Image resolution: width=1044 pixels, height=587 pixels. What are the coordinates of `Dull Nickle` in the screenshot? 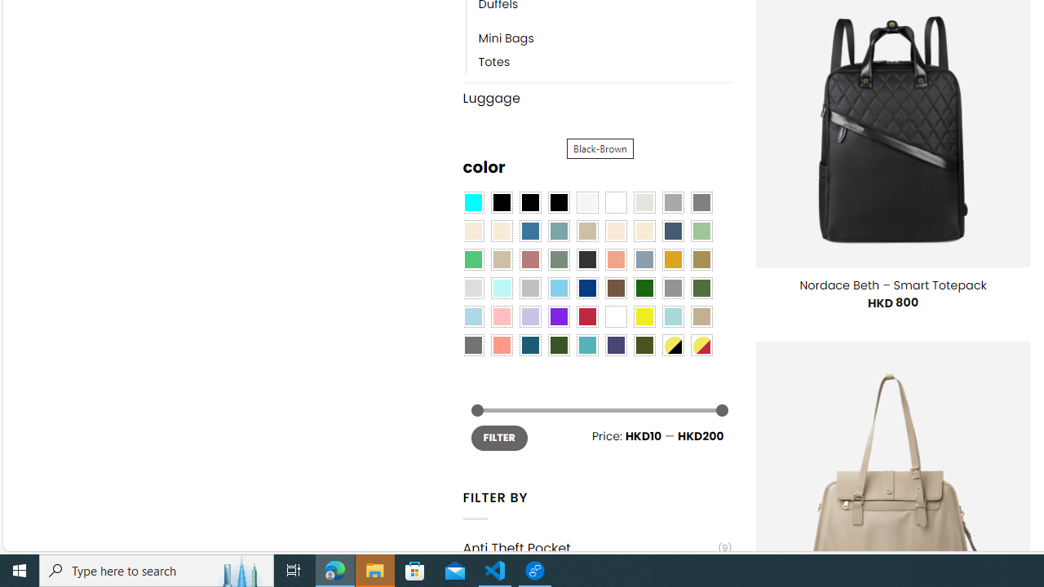 It's located at (473, 346).